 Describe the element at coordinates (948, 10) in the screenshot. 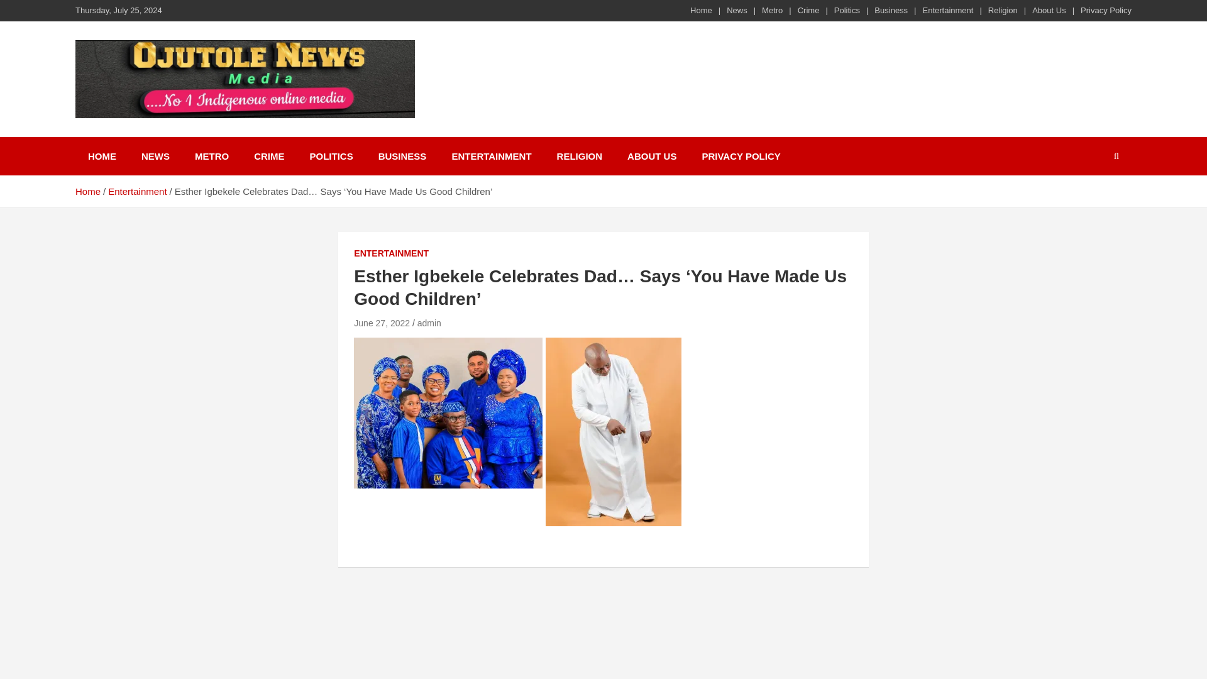

I see `Entertainment` at that location.